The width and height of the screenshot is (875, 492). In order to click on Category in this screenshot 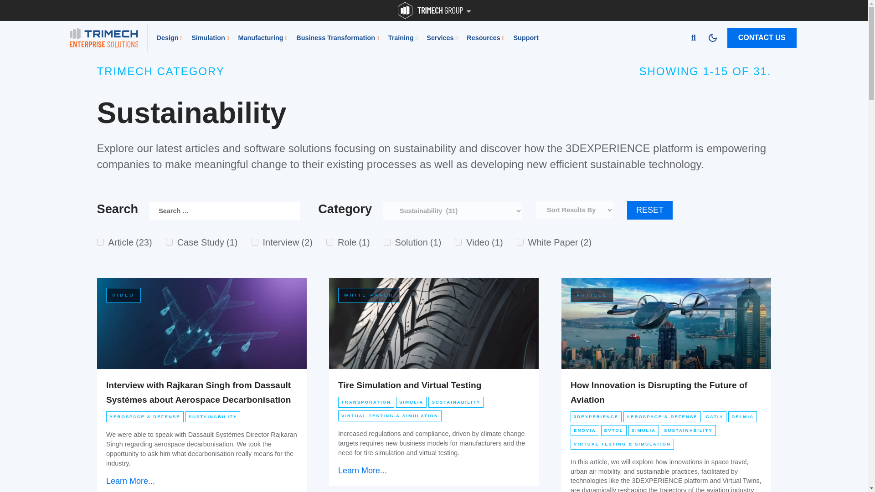, I will do `click(453, 210)`.